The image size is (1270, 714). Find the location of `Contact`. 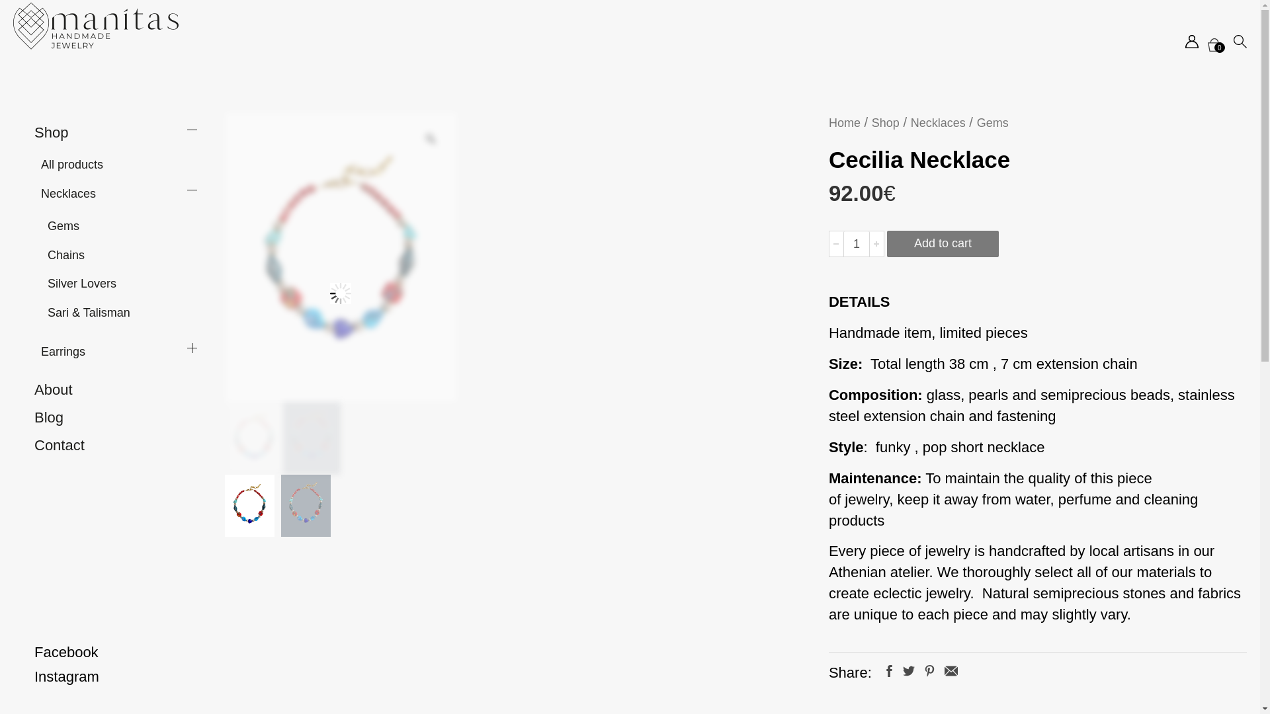

Contact is located at coordinates (60, 444).